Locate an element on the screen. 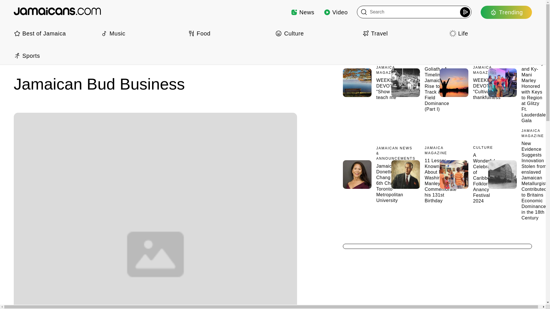 The width and height of the screenshot is (550, 309). Best of Jamaica is located at coordinates (55, 33).